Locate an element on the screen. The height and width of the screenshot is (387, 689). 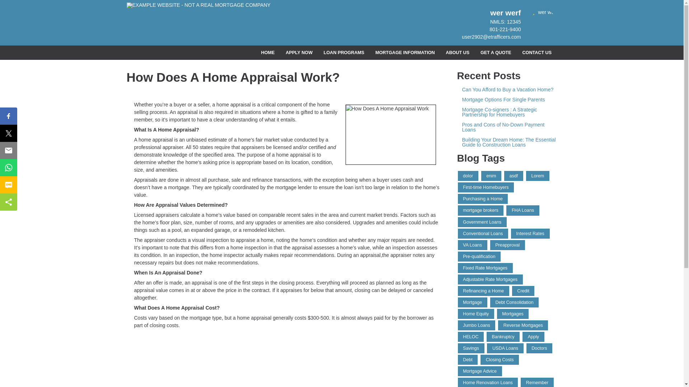
LOAN PROGRAMS is located at coordinates (343, 53).